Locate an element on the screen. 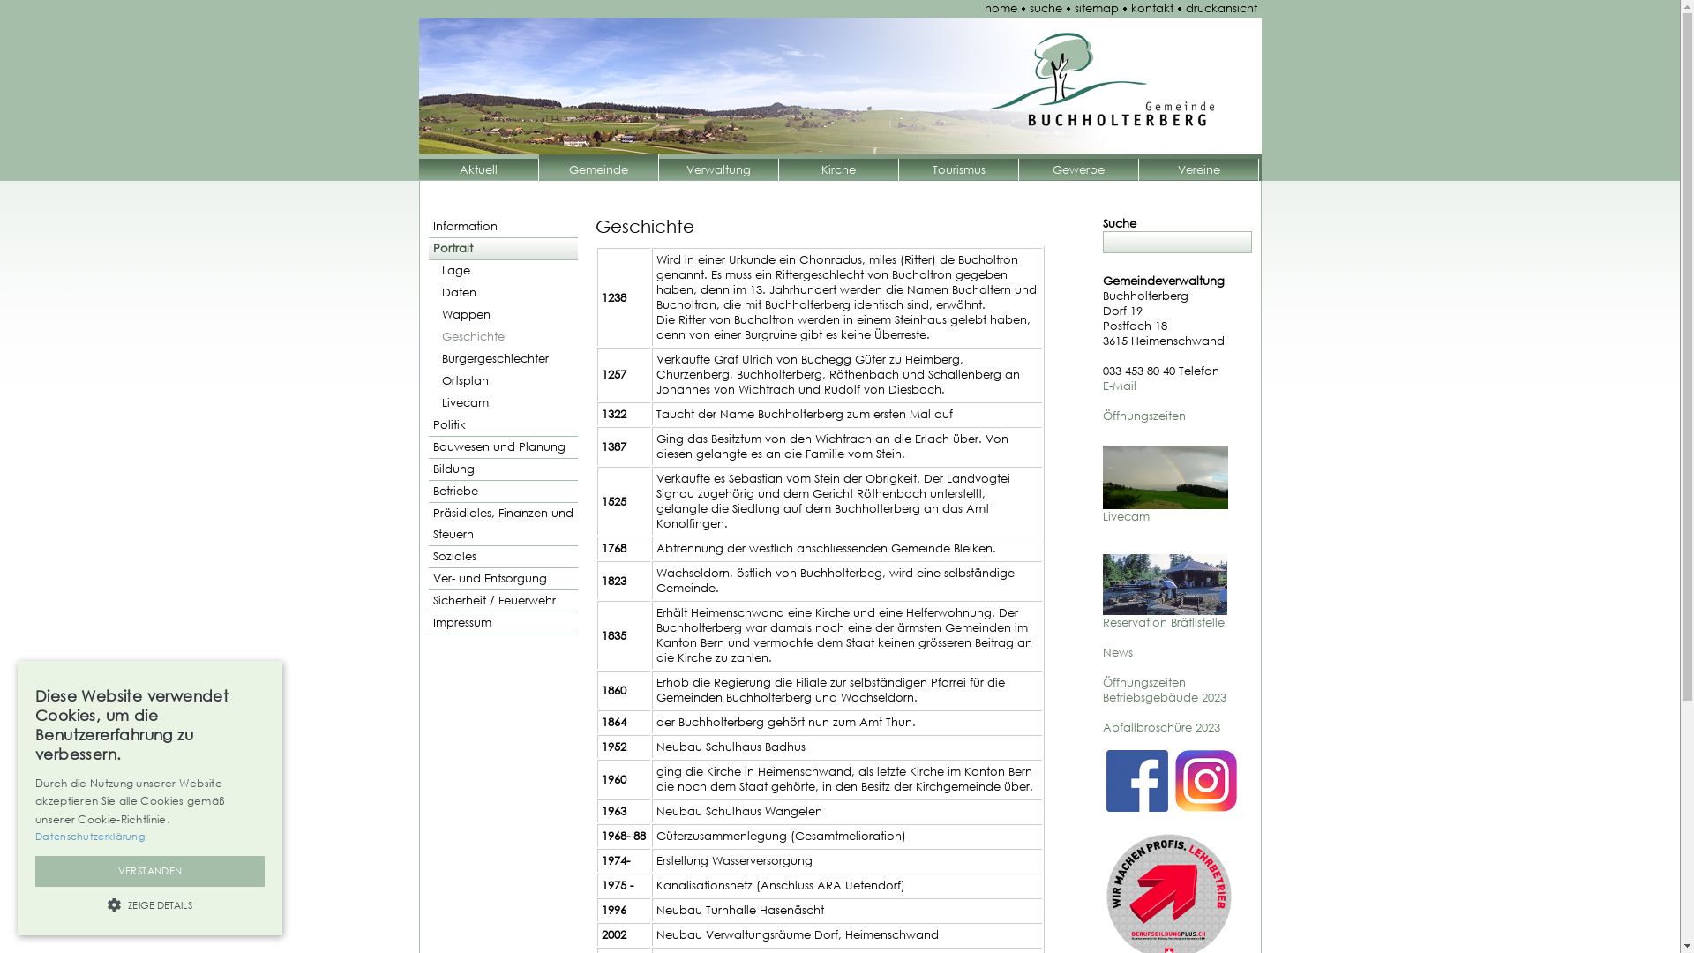  Burgergeschlechter is located at coordinates (503, 359).